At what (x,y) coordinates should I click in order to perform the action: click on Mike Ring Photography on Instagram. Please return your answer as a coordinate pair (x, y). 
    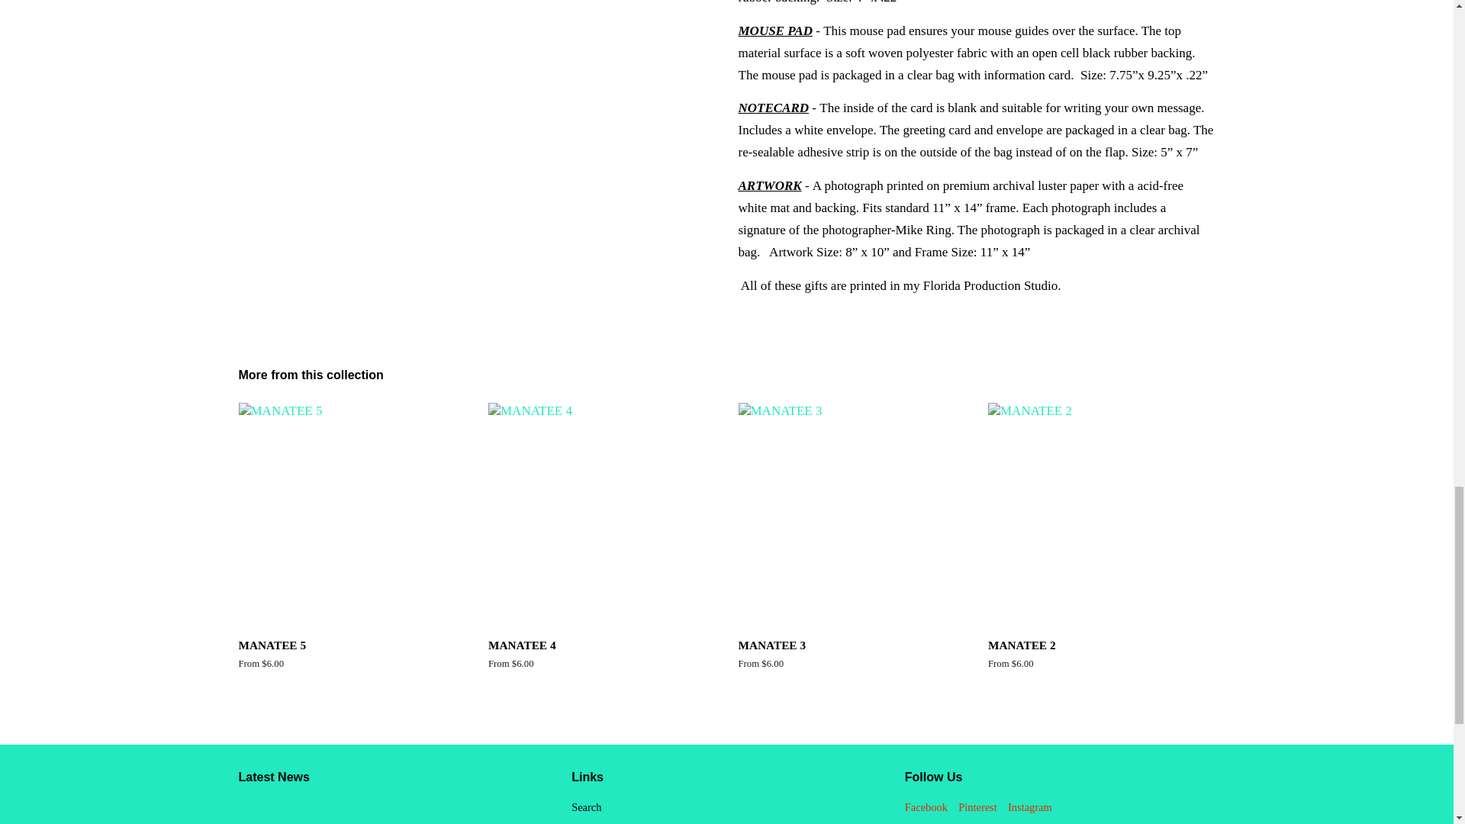
    Looking at the image, I should click on (1029, 806).